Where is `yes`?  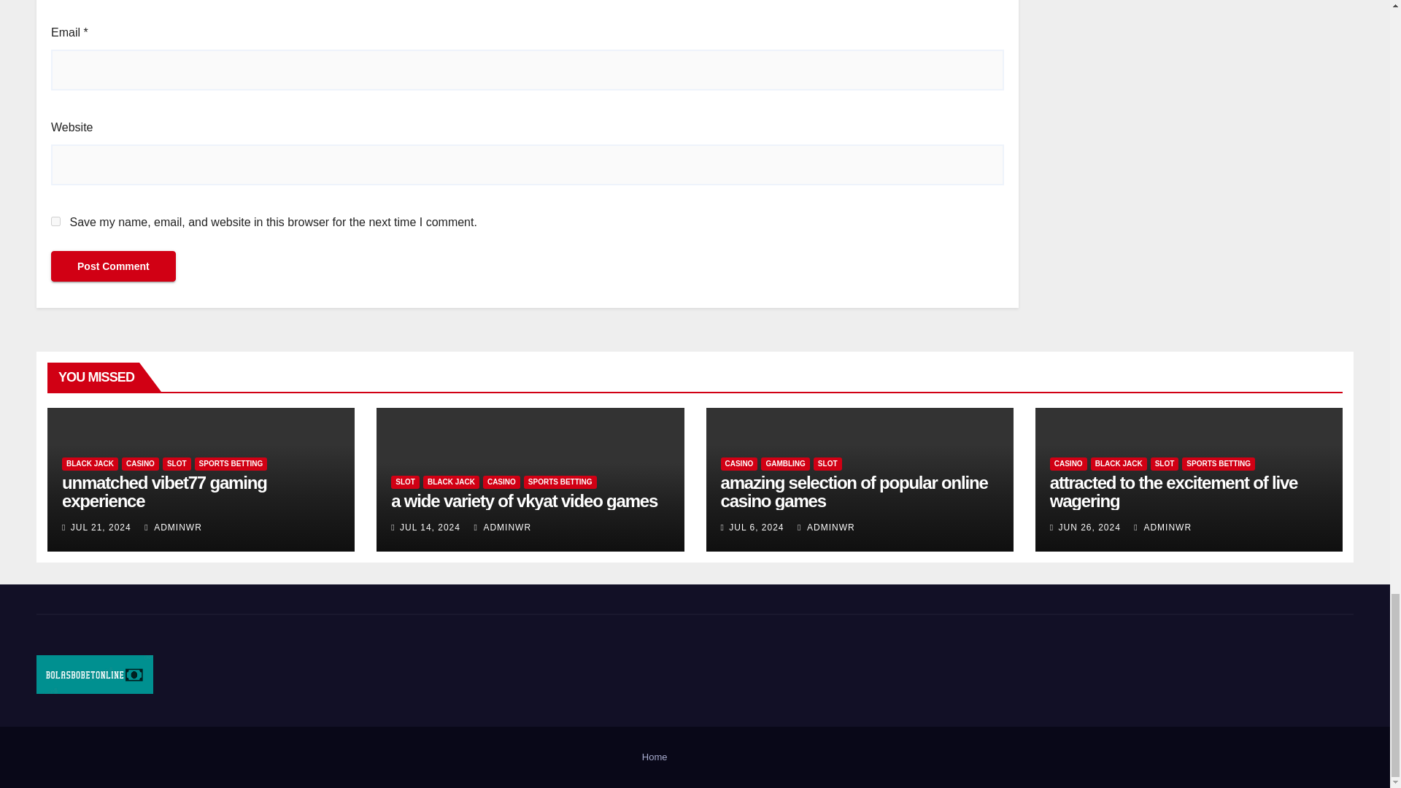 yes is located at coordinates (55, 221).